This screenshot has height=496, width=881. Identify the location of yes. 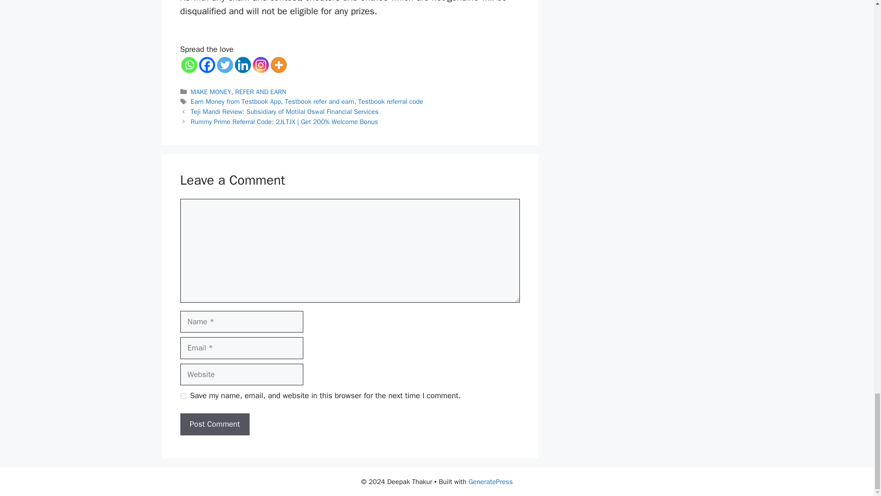
(183, 396).